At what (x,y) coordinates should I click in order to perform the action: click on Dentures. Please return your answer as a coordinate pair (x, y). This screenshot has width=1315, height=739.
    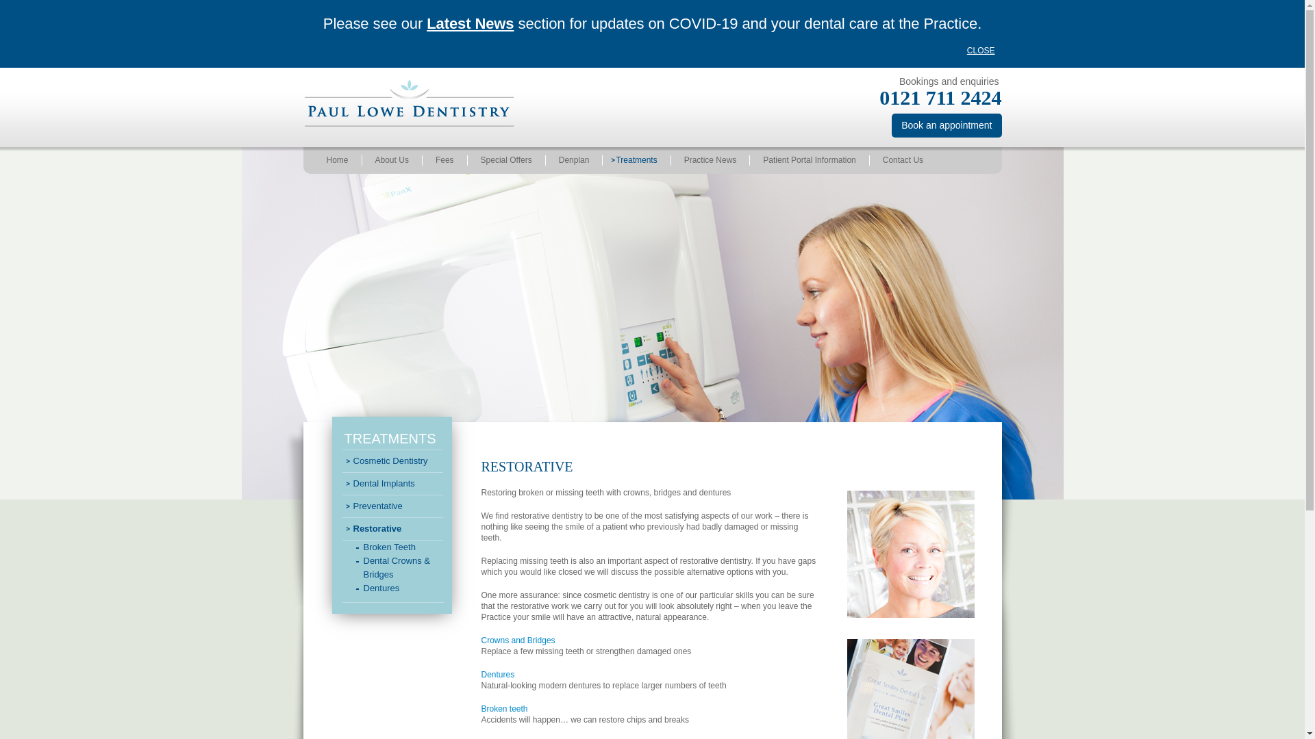
    Looking at the image, I should click on (497, 674).